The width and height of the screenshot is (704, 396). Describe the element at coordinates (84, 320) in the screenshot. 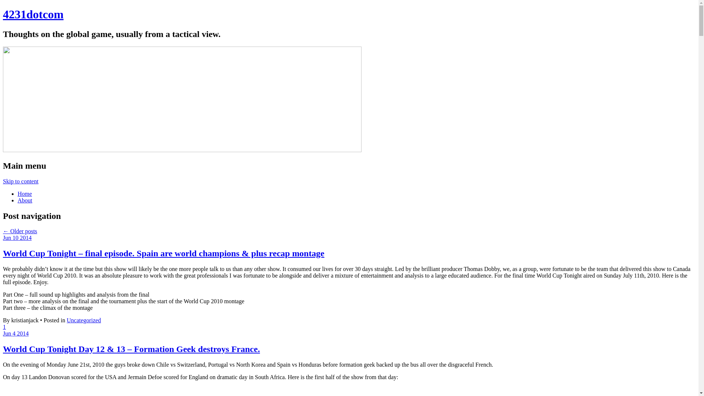

I see `Uncategorized` at that location.